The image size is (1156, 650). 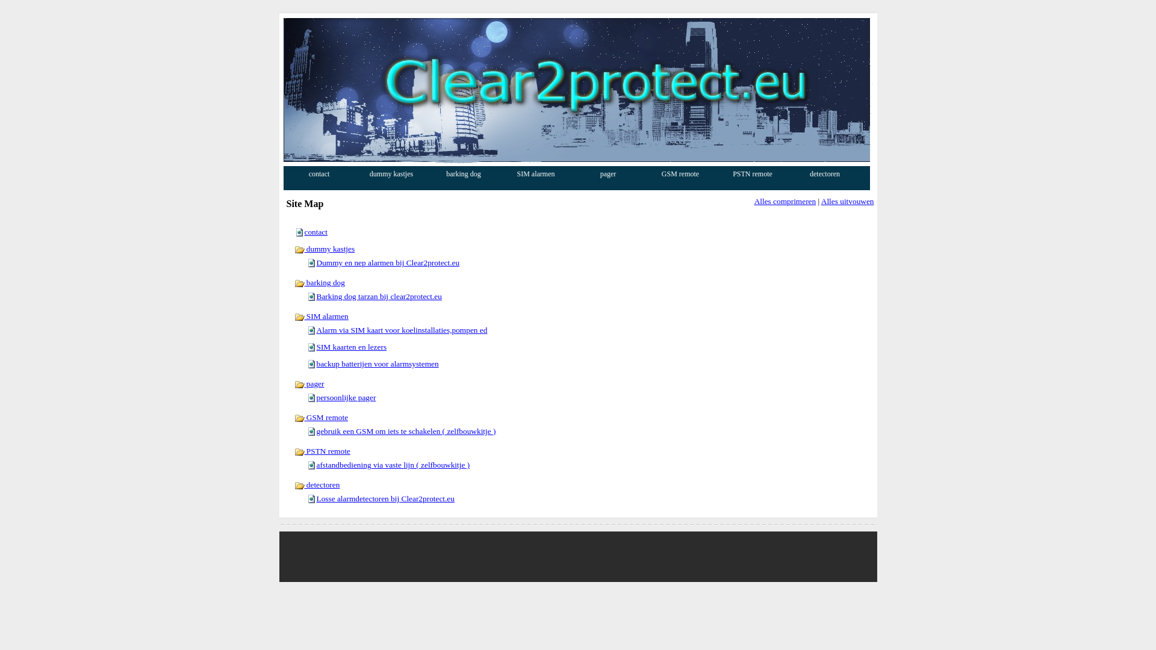 What do you see at coordinates (379, 296) in the screenshot?
I see `Barking dog tarzan bij clear2protect.eu` at bounding box center [379, 296].